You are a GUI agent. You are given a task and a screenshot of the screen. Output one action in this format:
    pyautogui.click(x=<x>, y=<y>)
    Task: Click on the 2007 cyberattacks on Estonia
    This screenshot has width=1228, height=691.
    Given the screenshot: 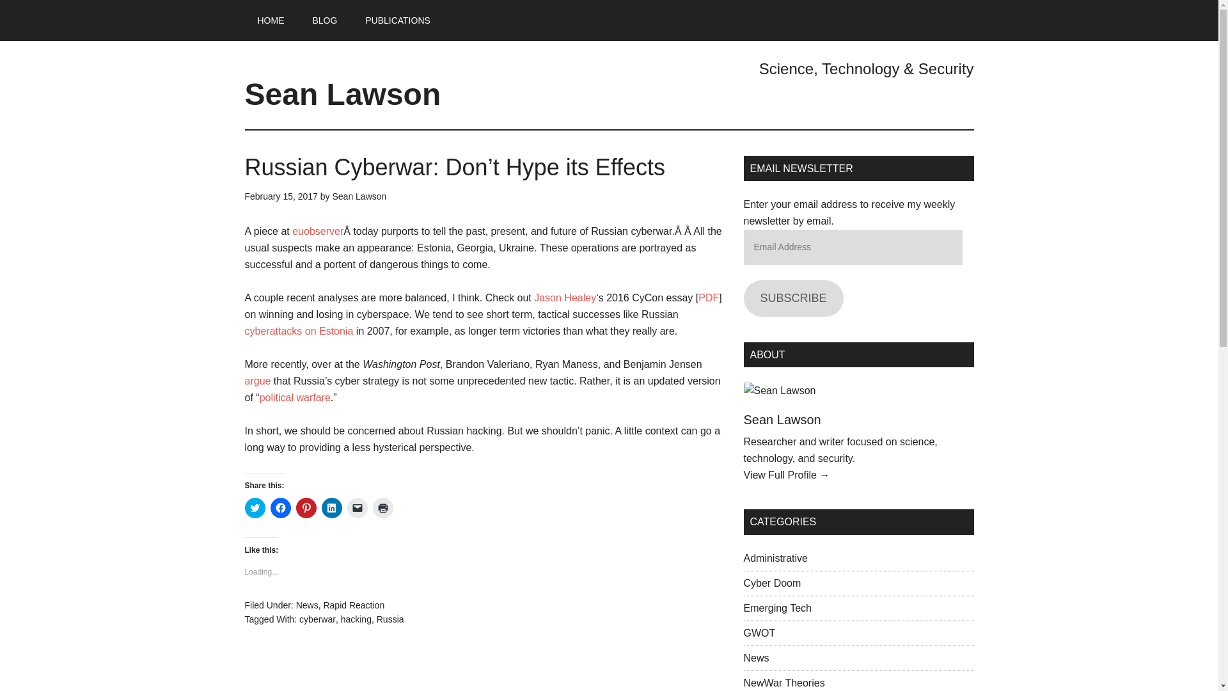 What is the action you would take?
    pyautogui.click(x=299, y=330)
    